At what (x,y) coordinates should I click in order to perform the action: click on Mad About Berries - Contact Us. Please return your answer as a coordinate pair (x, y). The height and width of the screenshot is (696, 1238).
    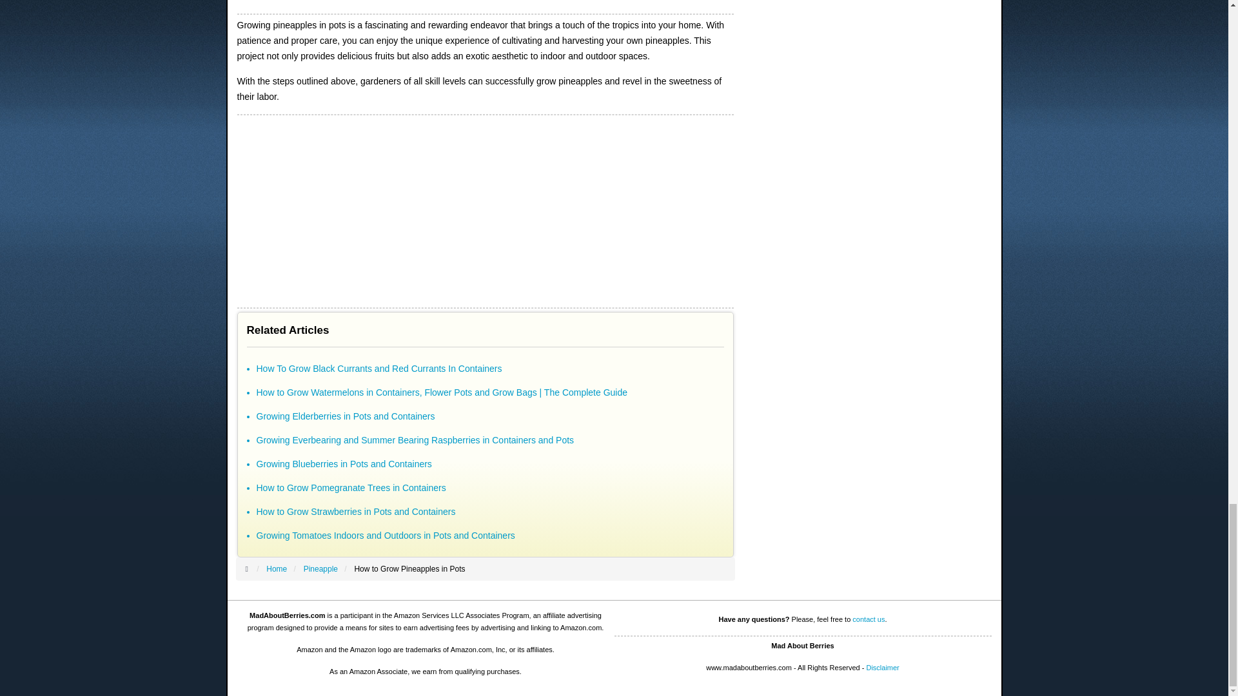
    Looking at the image, I should click on (869, 619).